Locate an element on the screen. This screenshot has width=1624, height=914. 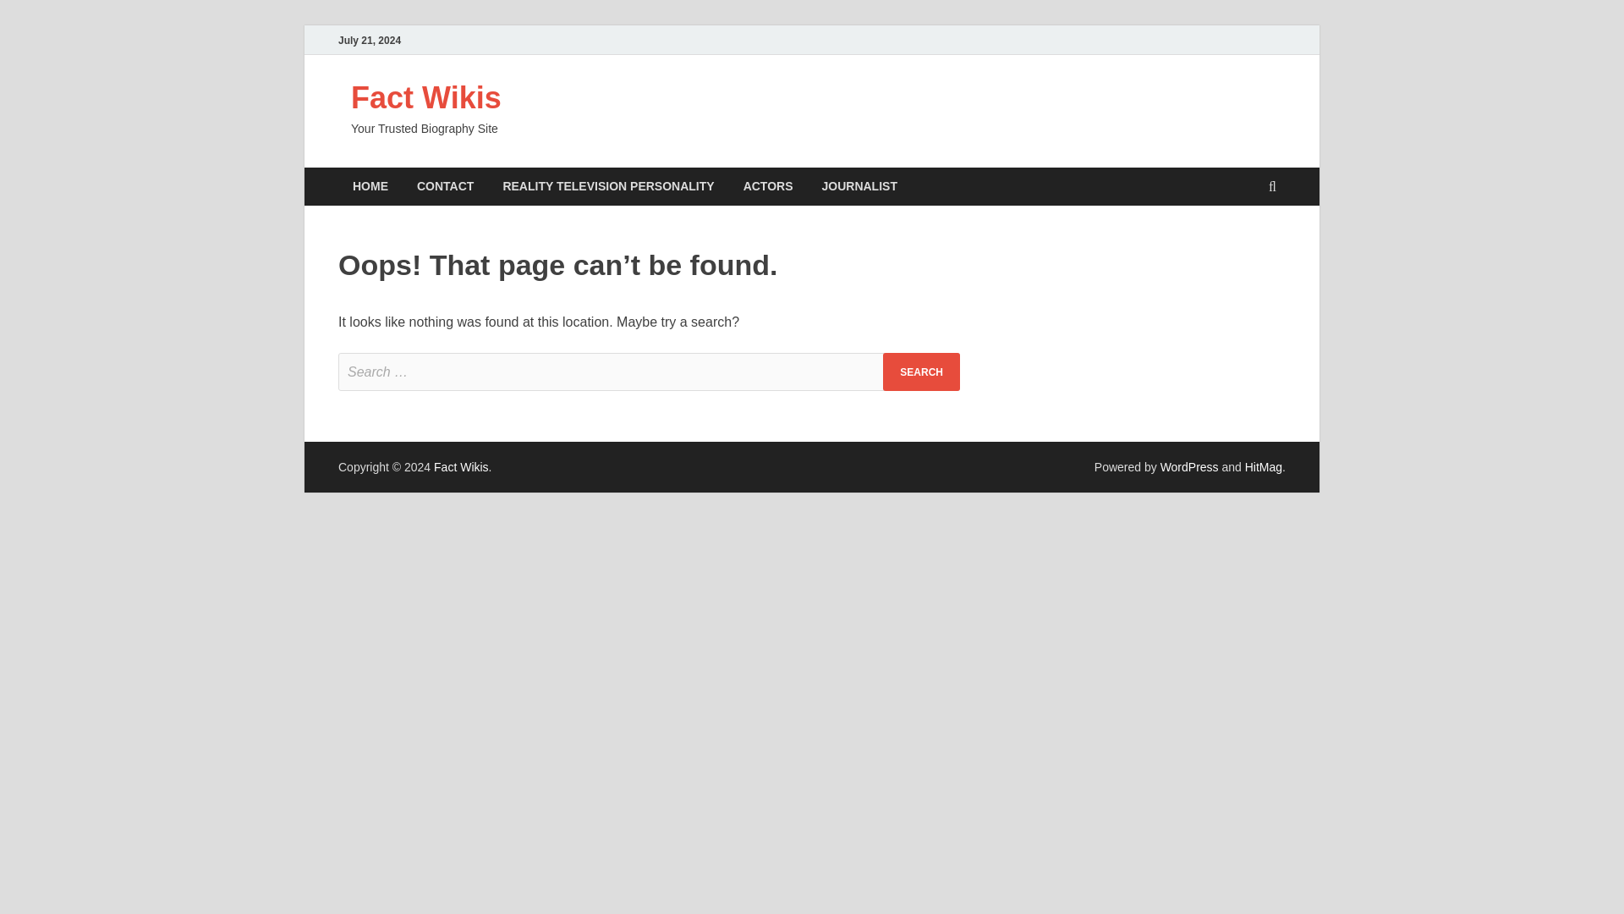
CONTACT is located at coordinates (445, 186).